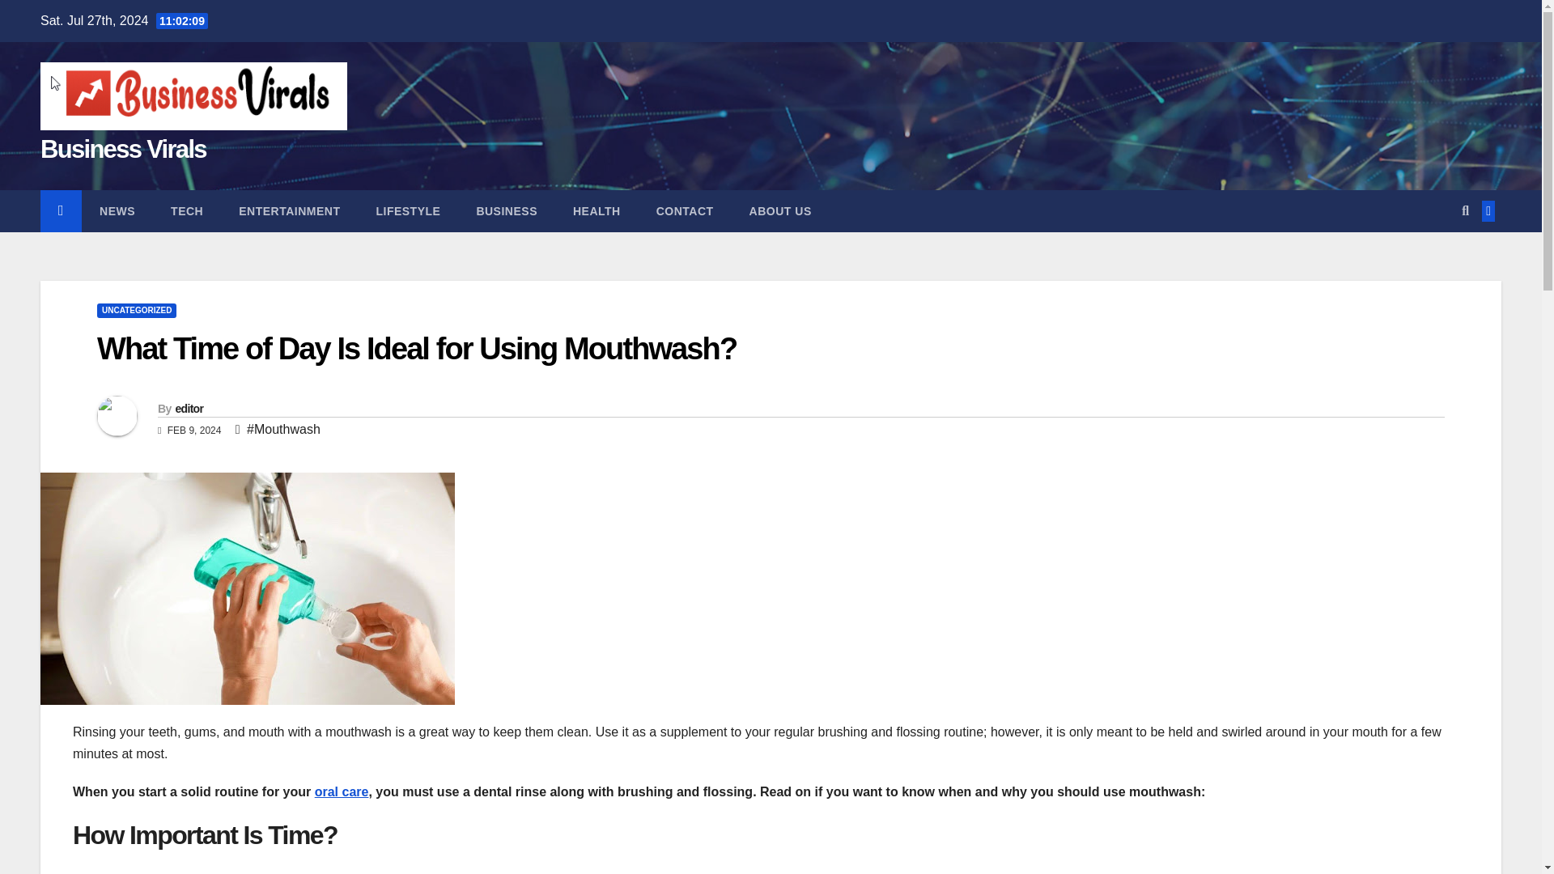 The width and height of the screenshot is (1554, 874). I want to click on News, so click(117, 211).